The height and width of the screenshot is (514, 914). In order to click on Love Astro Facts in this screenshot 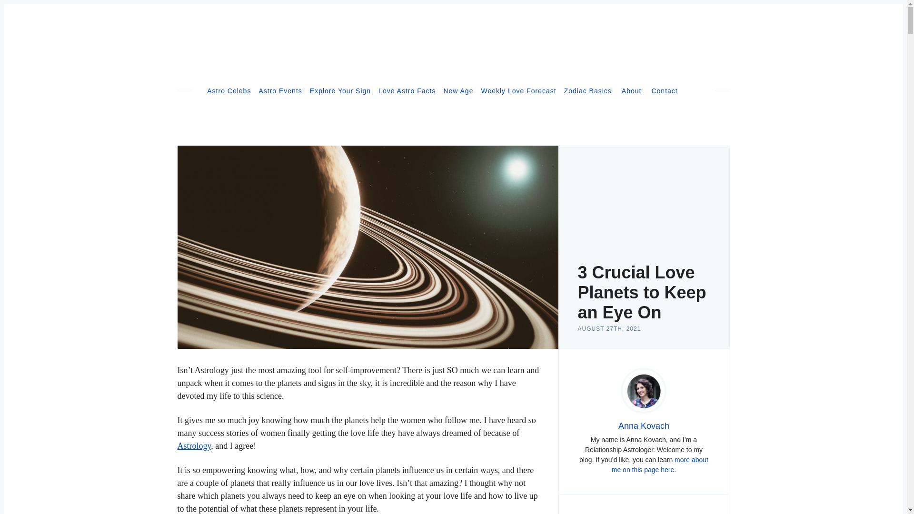, I will do `click(407, 90)`.